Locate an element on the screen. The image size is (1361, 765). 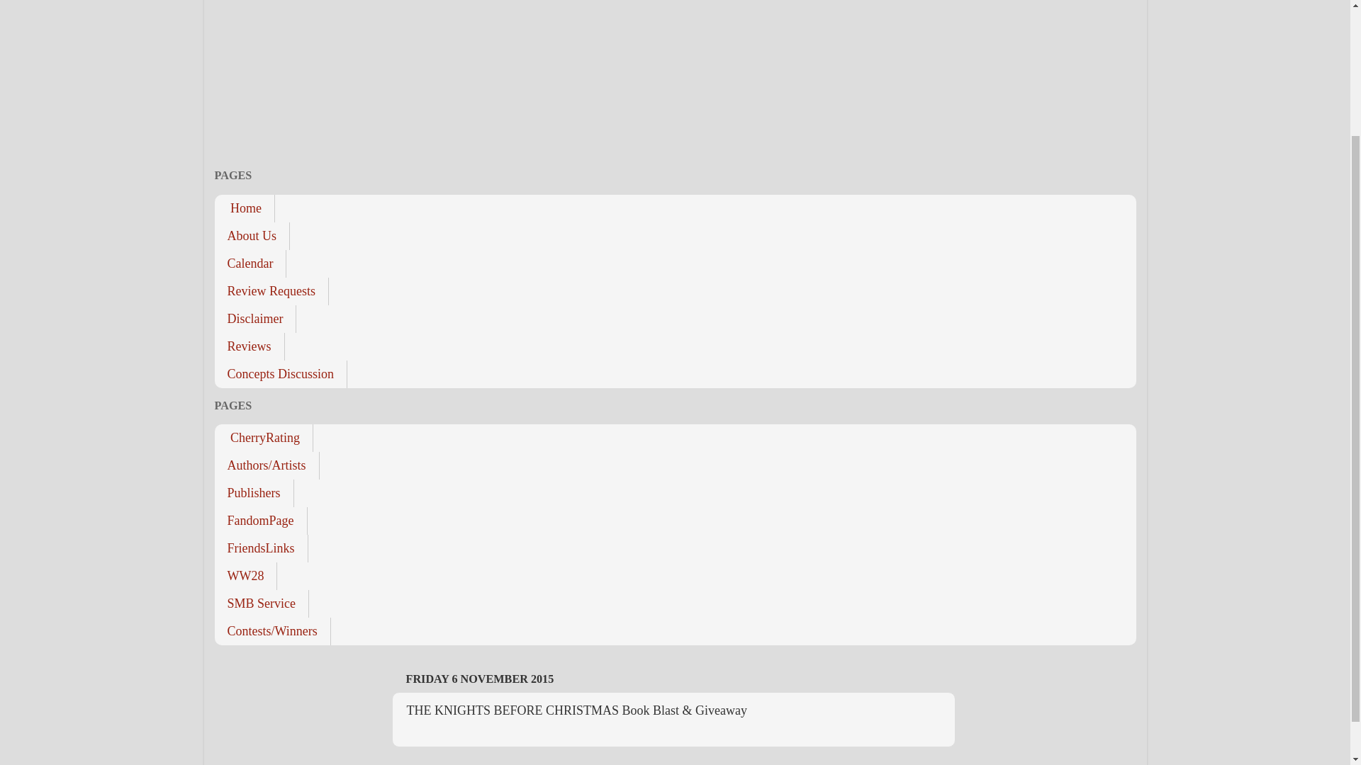
Home is located at coordinates (244, 208).